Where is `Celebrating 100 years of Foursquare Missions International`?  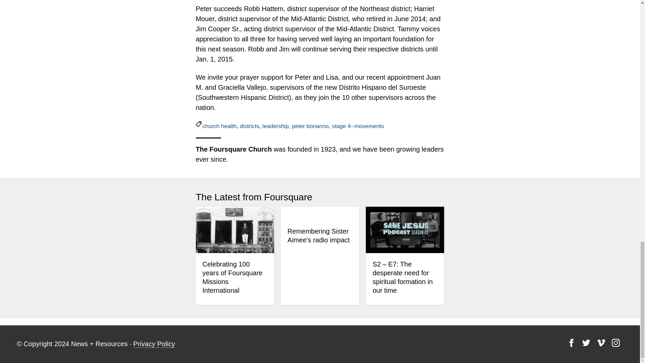
Celebrating 100 years of Foursquare Missions International is located at coordinates (232, 277).